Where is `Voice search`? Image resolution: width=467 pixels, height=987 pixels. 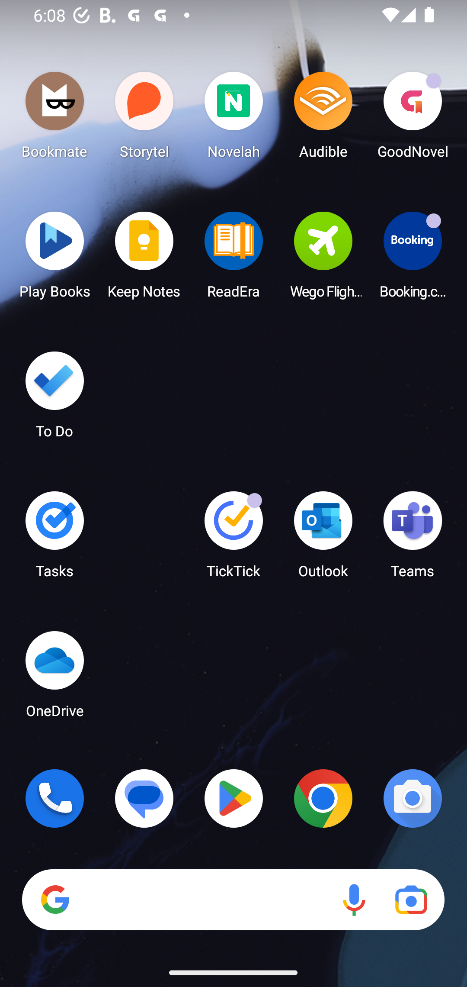
Voice search is located at coordinates (354, 900).